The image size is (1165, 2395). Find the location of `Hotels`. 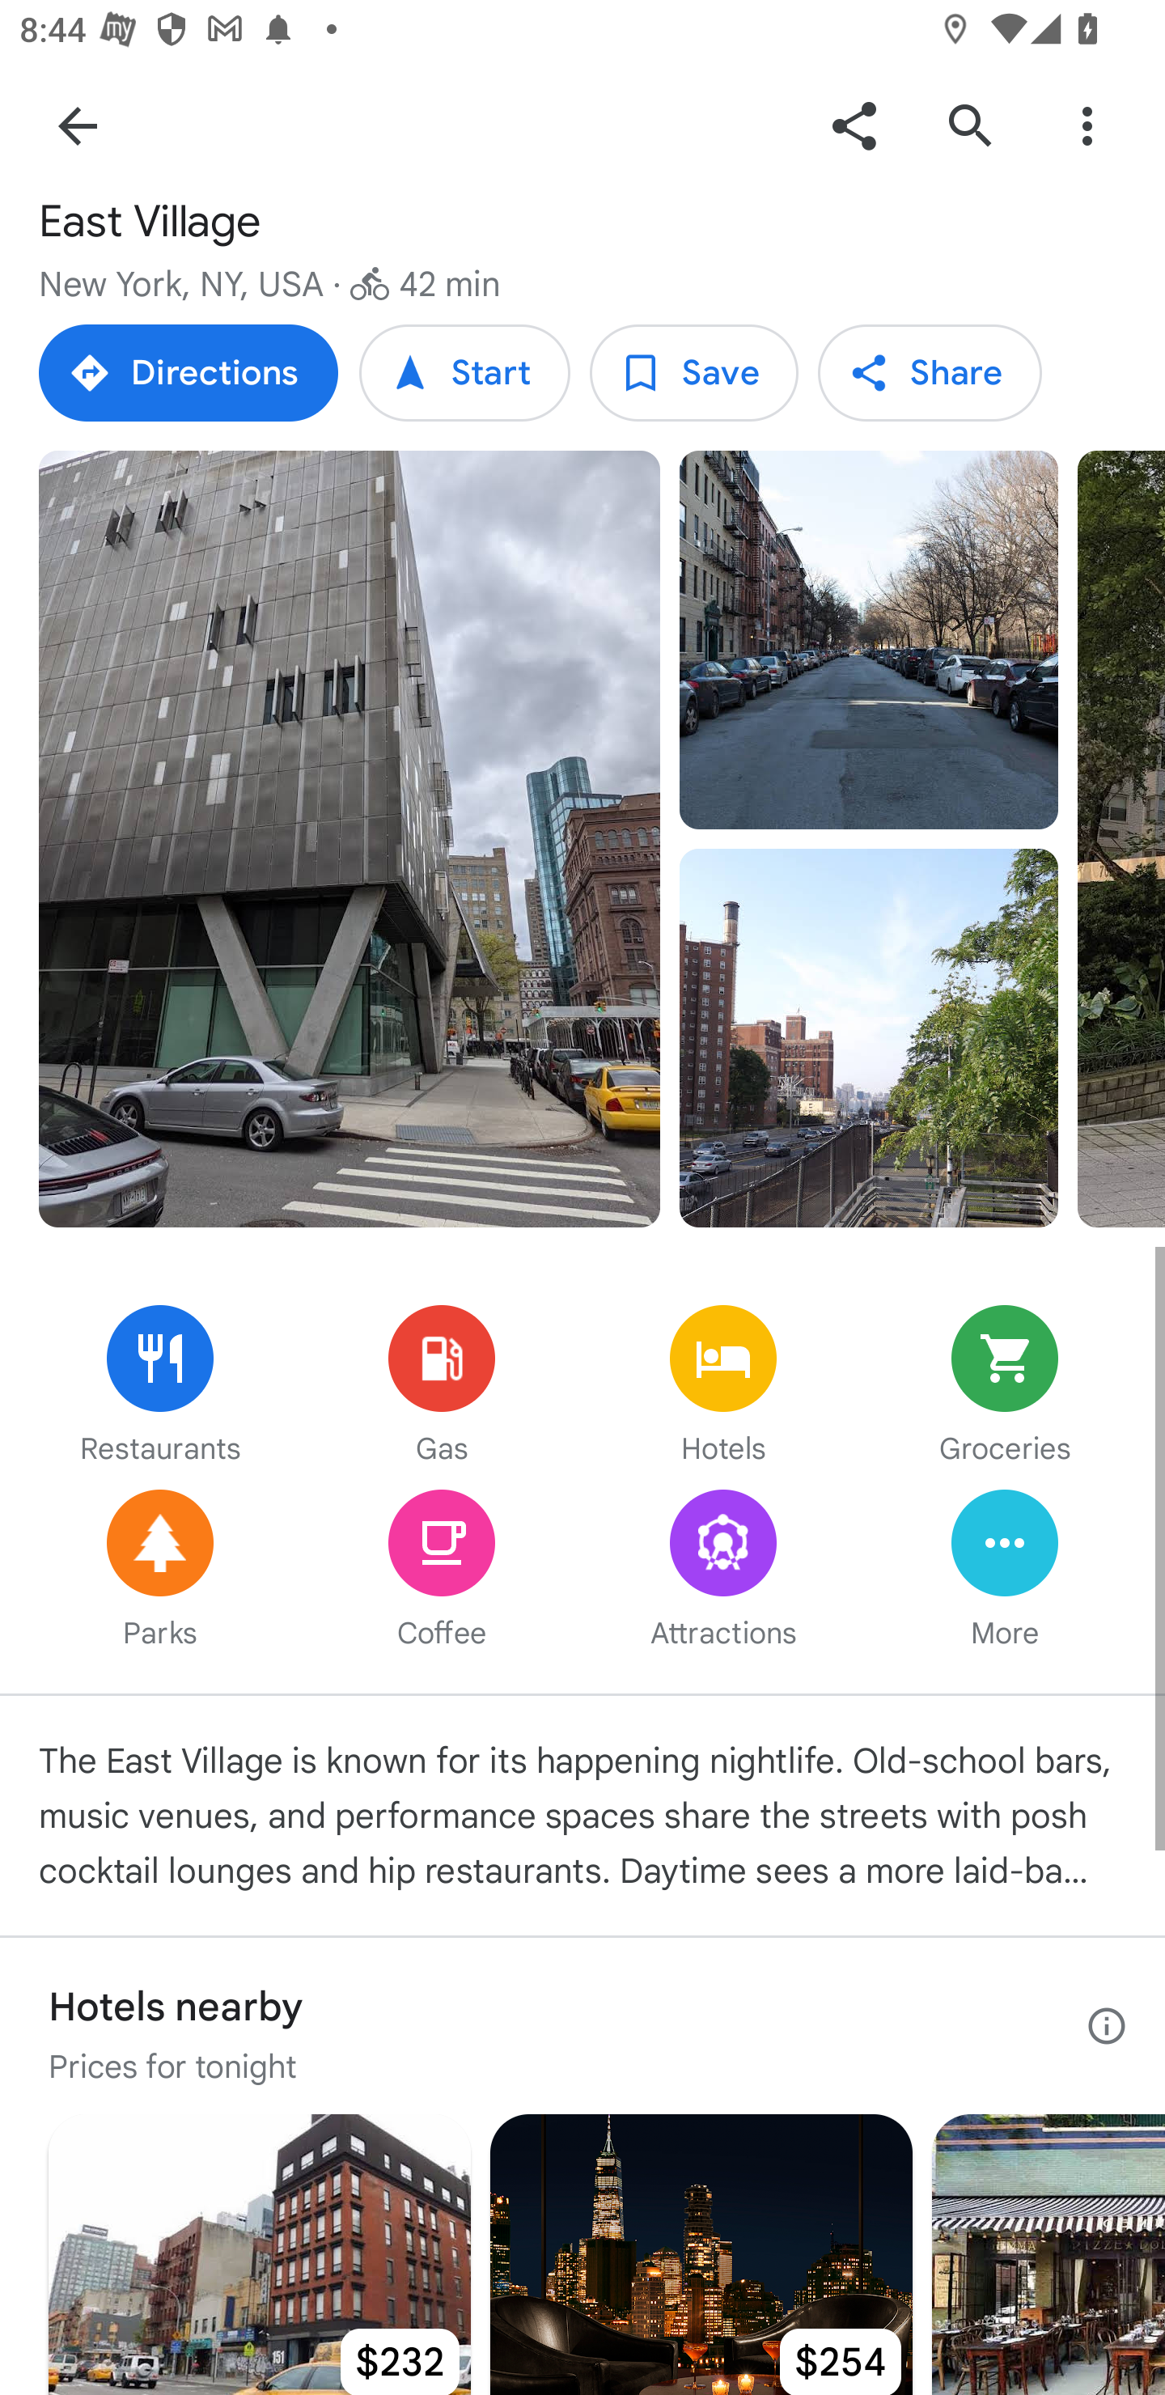

Hotels is located at coordinates (723, 1388).